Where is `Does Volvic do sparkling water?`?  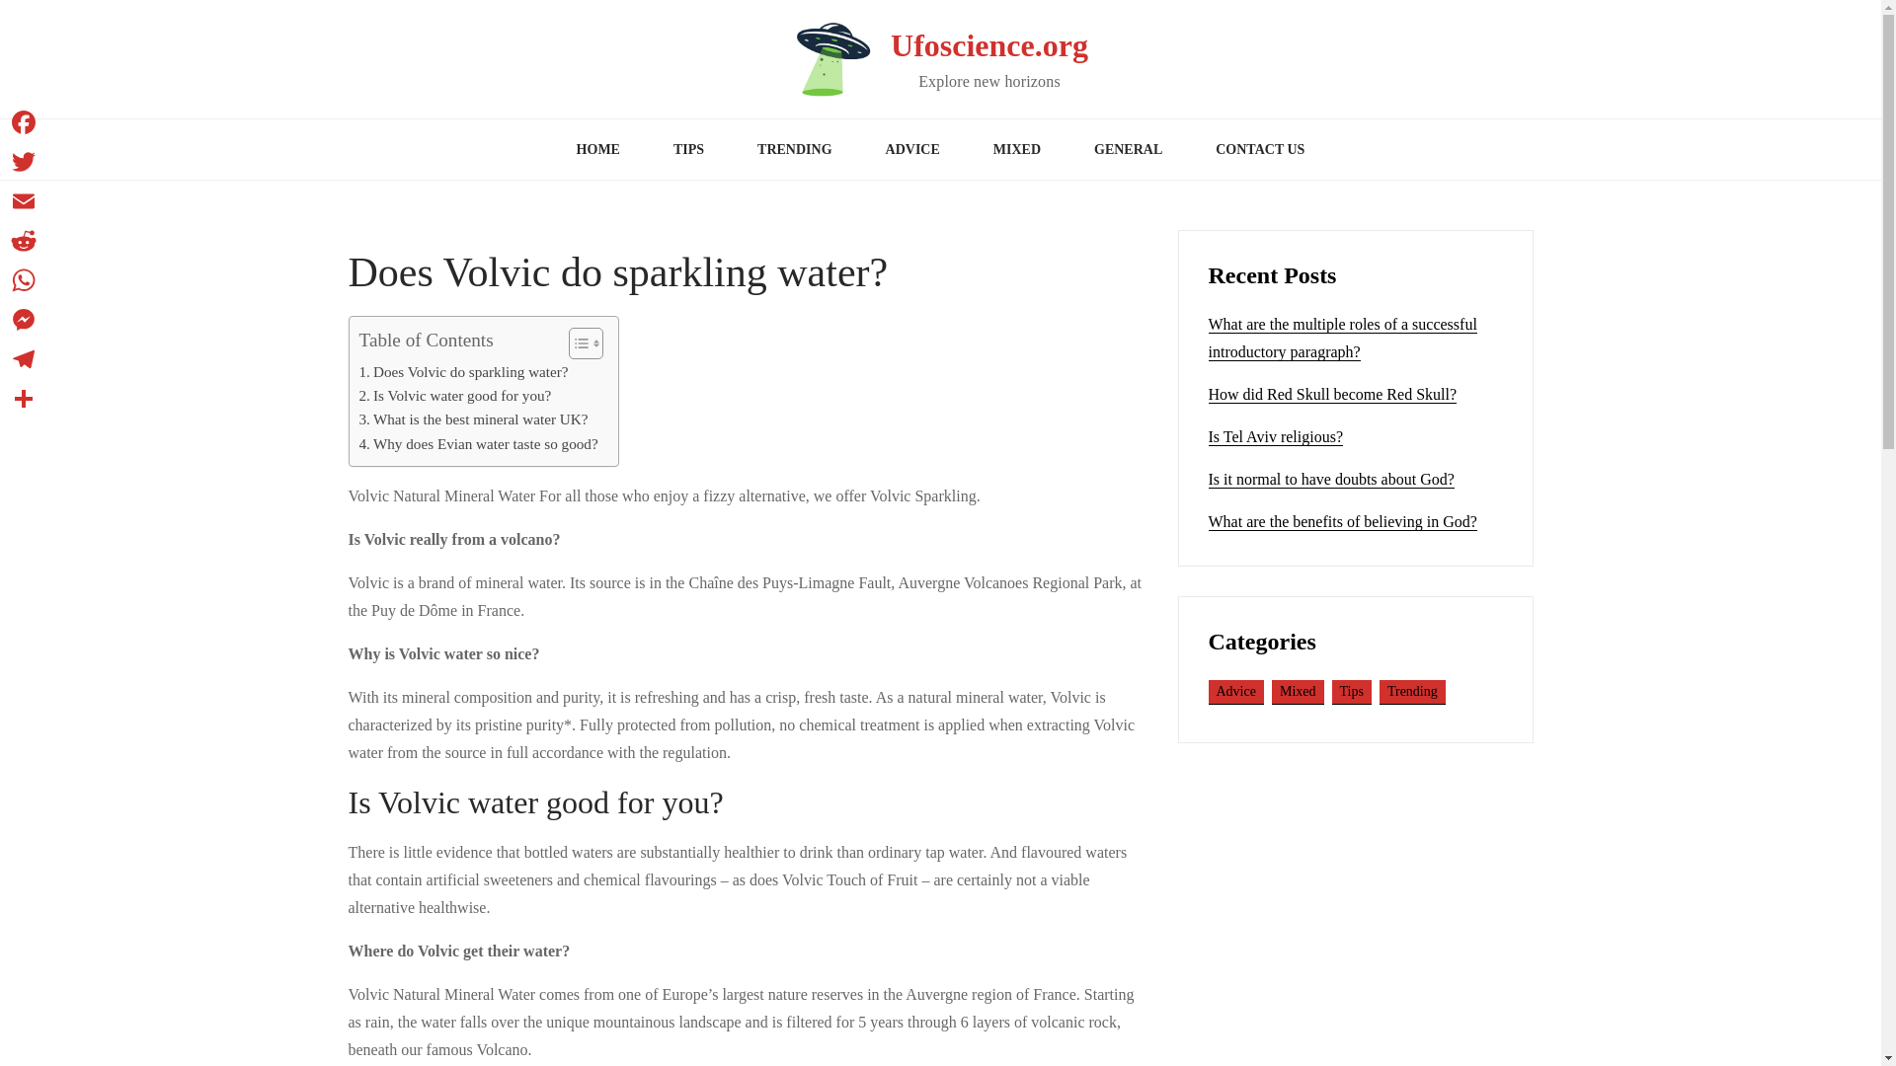 Does Volvic do sparkling water? is located at coordinates (464, 371).